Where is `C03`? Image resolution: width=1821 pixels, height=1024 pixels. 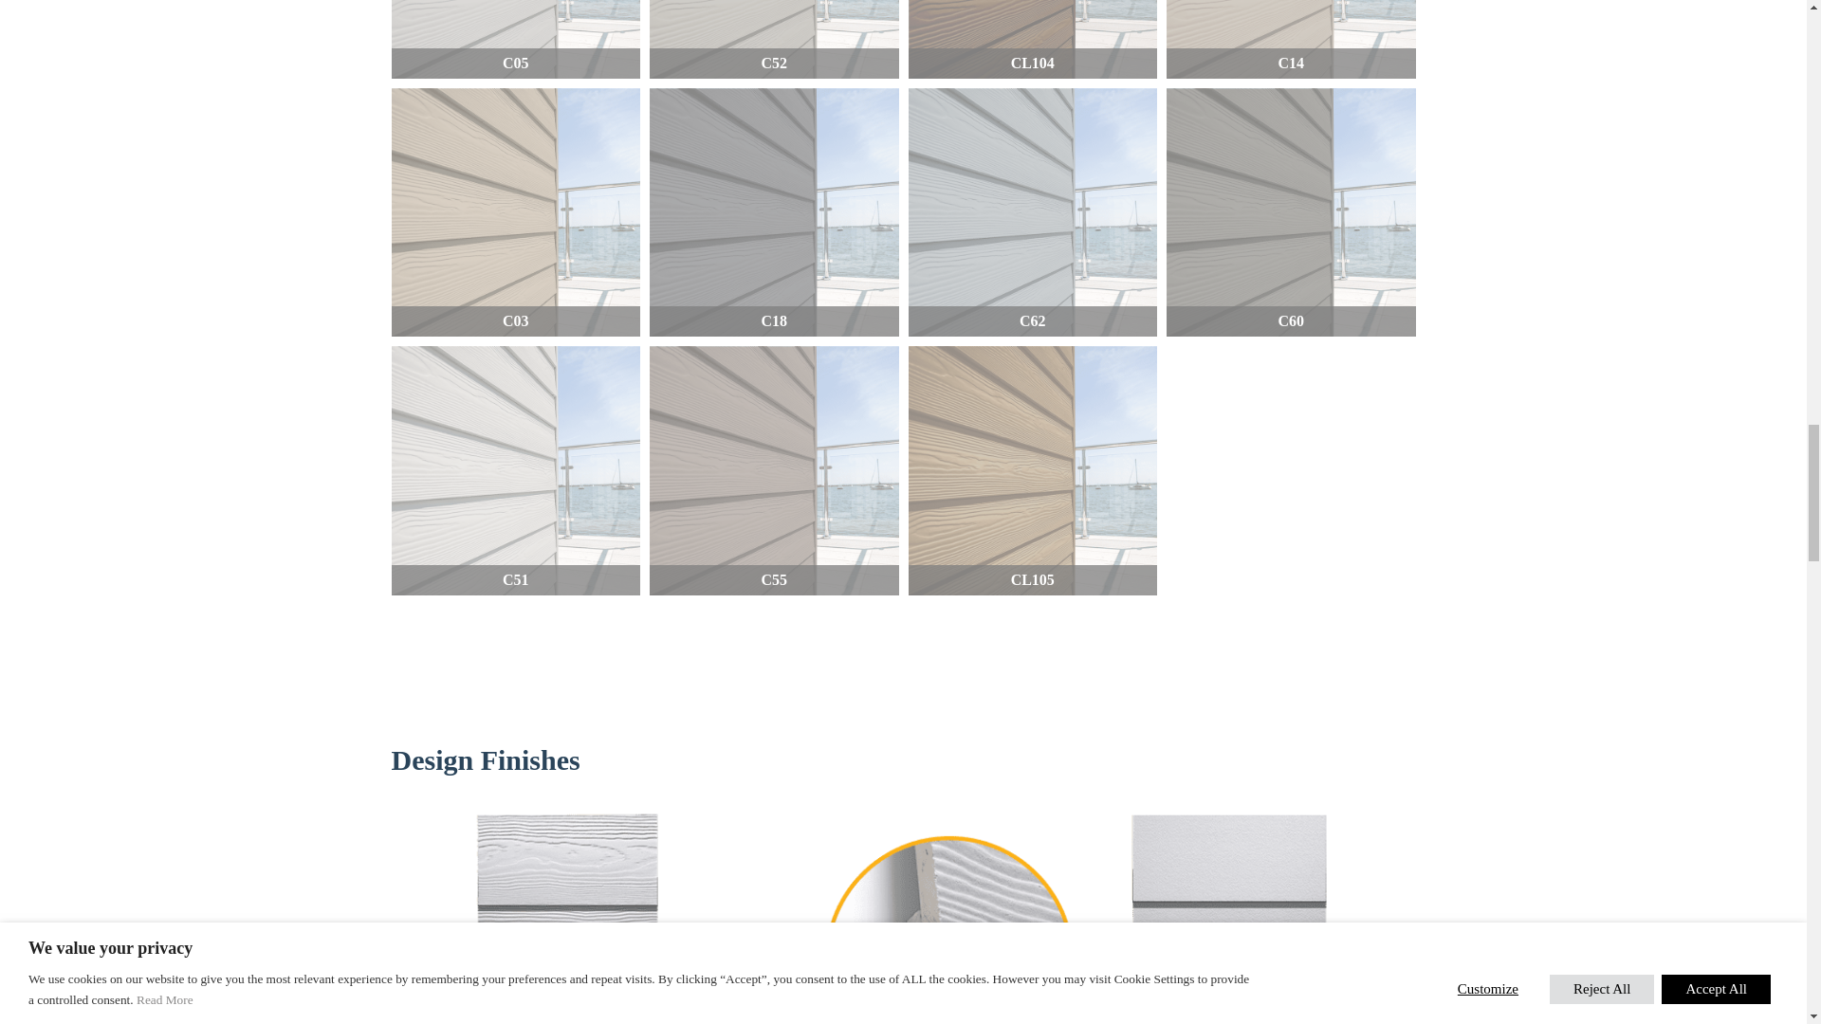
C03 is located at coordinates (516, 212).